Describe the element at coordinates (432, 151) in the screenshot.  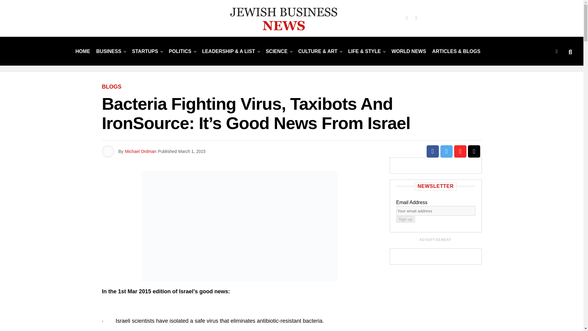
I see `Share on Facebook` at that location.